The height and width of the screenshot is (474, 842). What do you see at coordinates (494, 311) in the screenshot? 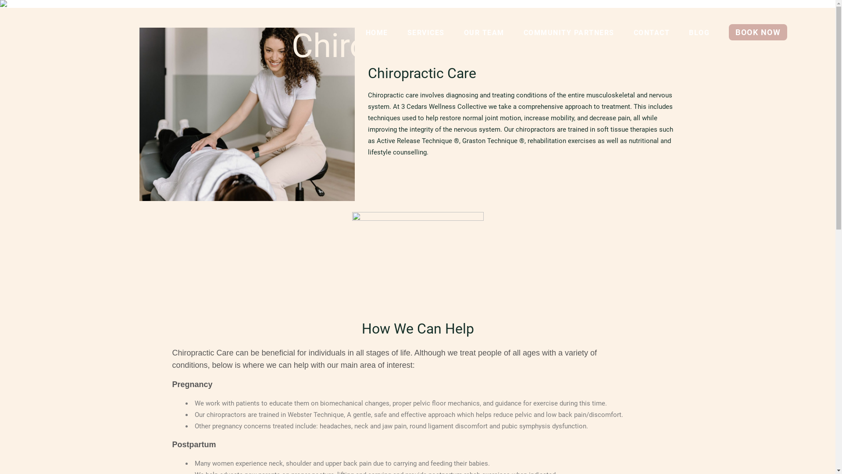
I see `hello@3cedarswellness.com` at bounding box center [494, 311].